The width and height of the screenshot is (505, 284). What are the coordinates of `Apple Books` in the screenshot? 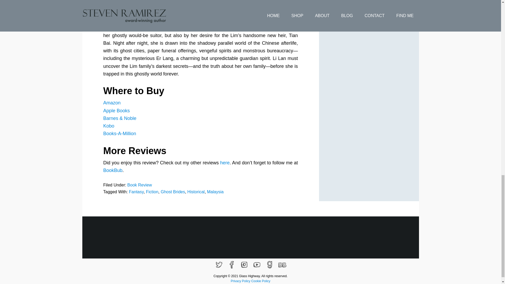 It's located at (116, 110).